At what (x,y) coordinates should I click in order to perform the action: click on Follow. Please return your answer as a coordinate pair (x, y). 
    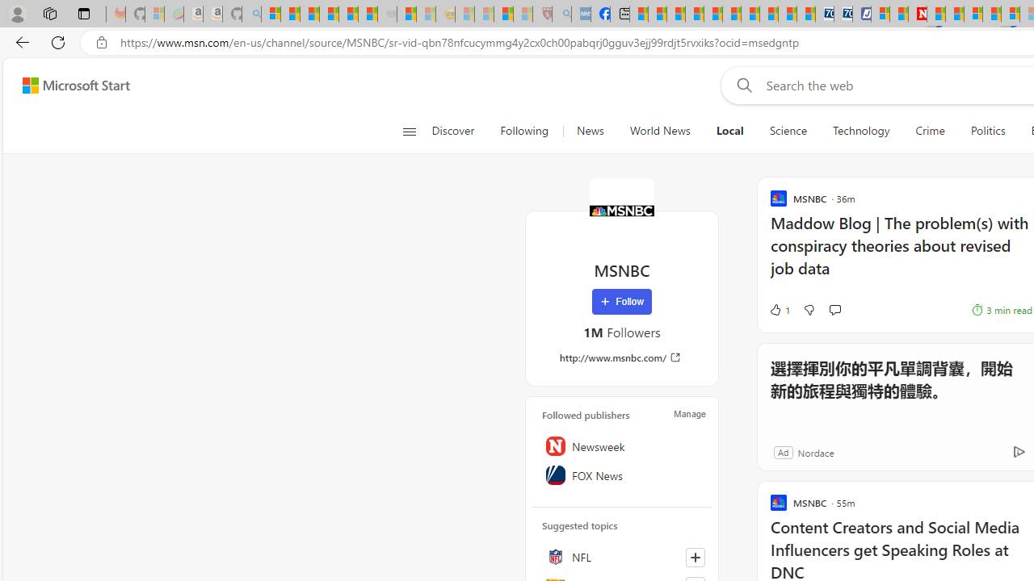
    Looking at the image, I should click on (622, 302).